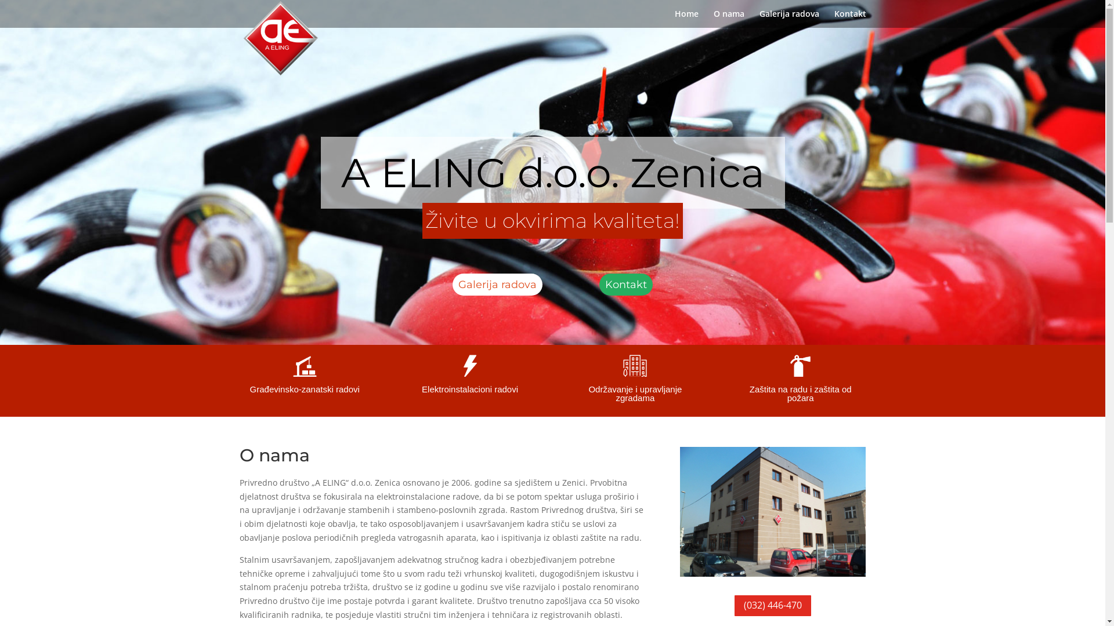 The image size is (1114, 626). What do you see at coordinates (470, 390) in the screenshot?
I see `Elektroinstalacioni radovi` at bounding box center [470, 390].